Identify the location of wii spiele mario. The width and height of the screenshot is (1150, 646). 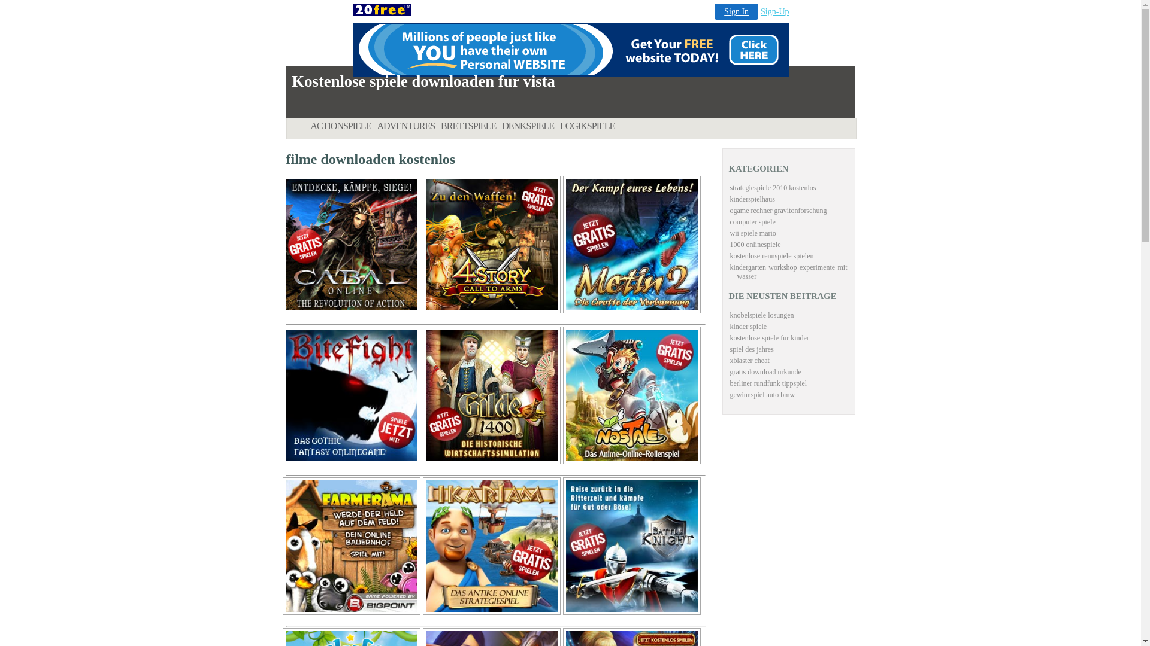
(752, 233).